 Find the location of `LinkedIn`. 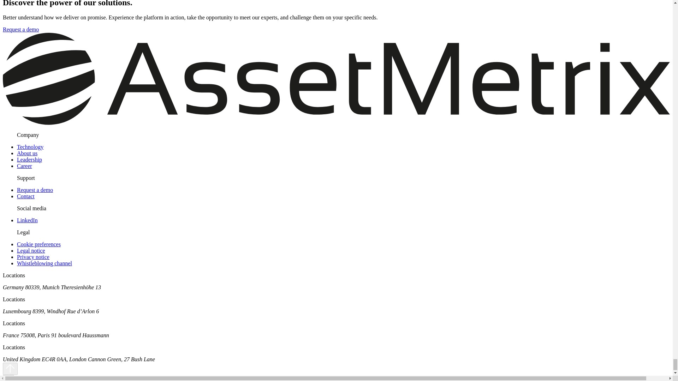

LinkedIn is located at coordinates (28, 220).